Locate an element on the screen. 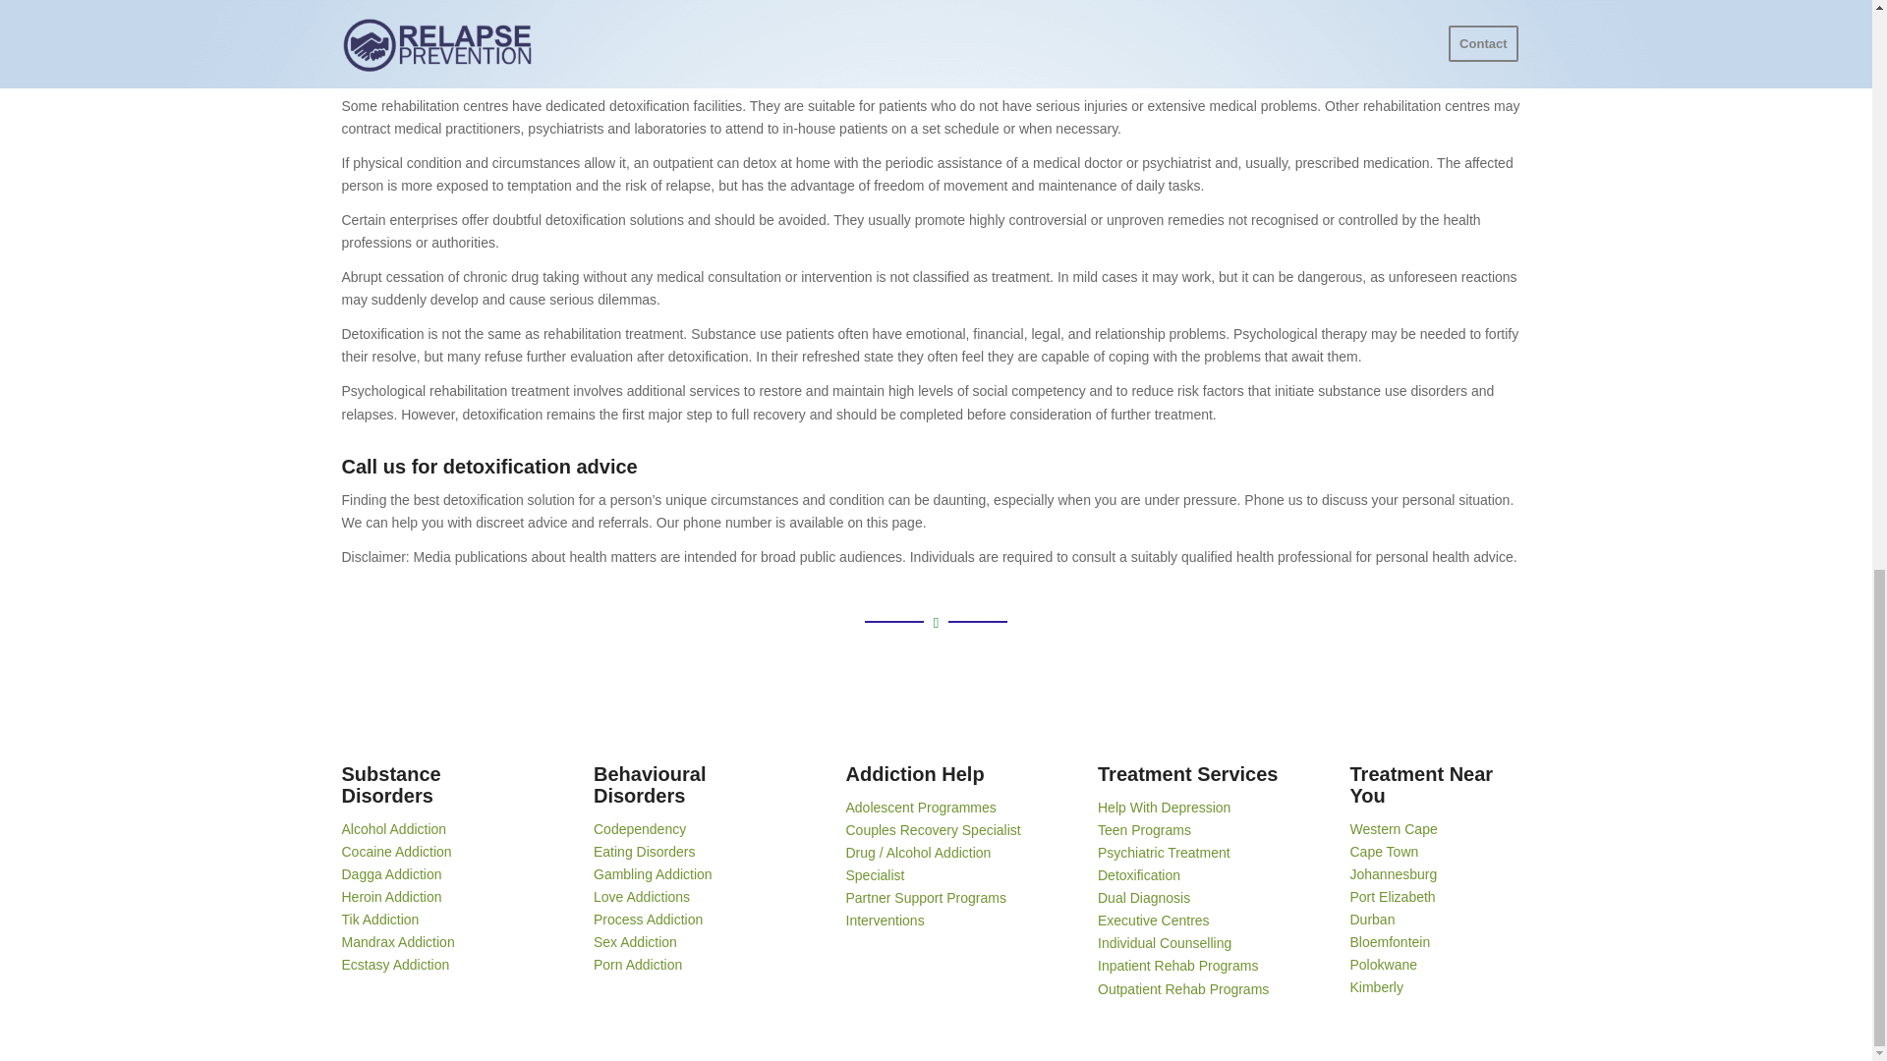 This screenshot has width=1887, height=1061. Dagga Addiction is located at coordinates (391, 874).